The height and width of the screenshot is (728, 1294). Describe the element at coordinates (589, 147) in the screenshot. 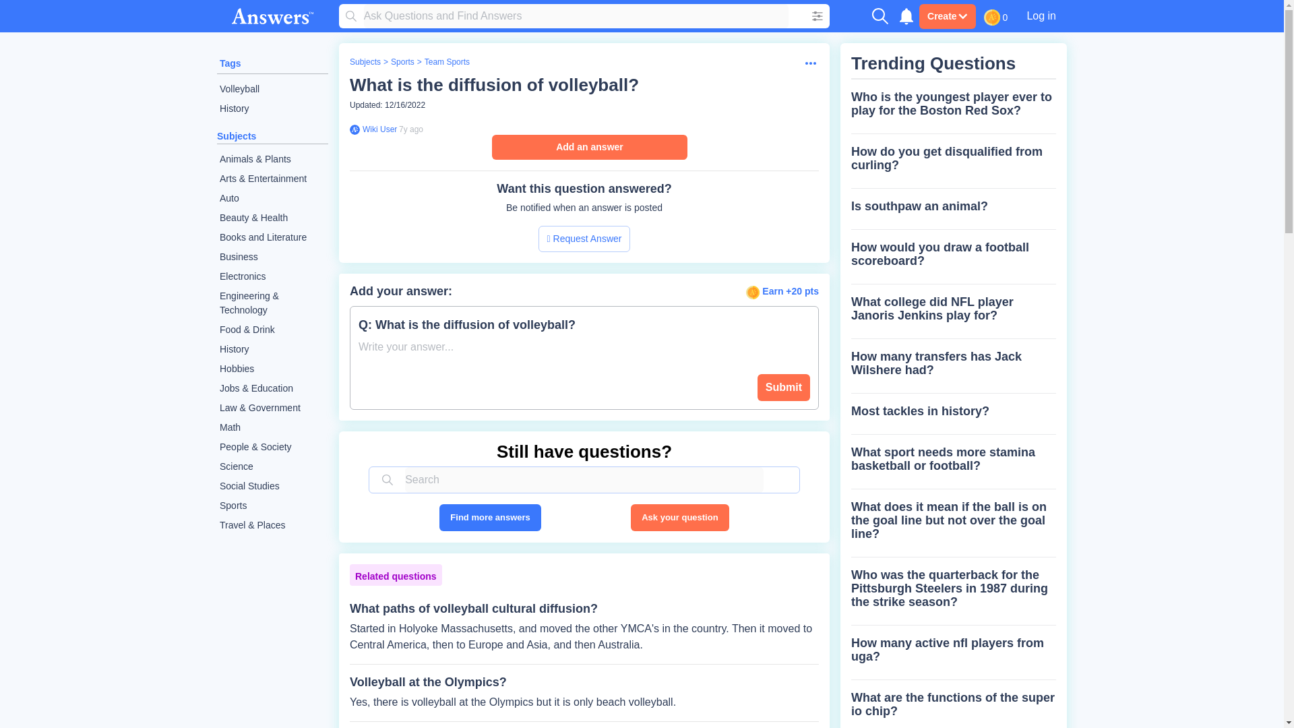

I see `Add an answer` at that location.